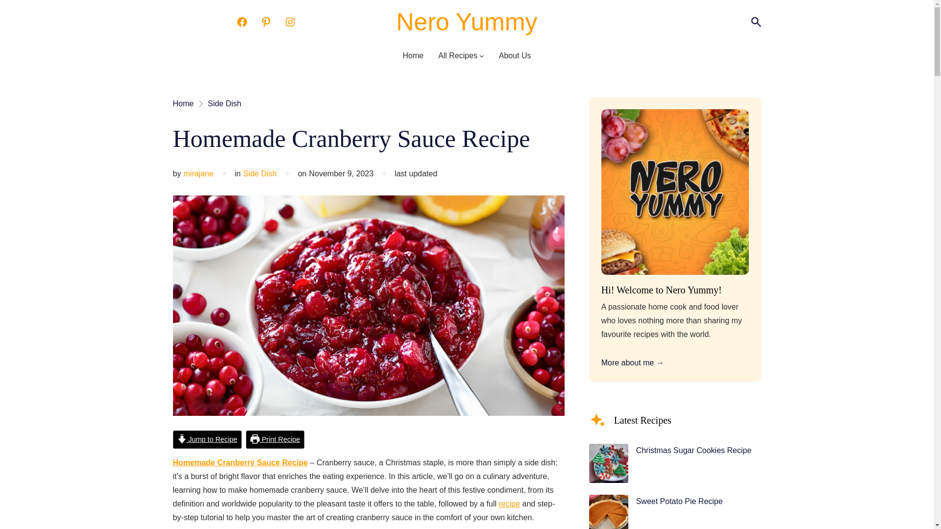  I want to click on Facebook, so click(242, 22).